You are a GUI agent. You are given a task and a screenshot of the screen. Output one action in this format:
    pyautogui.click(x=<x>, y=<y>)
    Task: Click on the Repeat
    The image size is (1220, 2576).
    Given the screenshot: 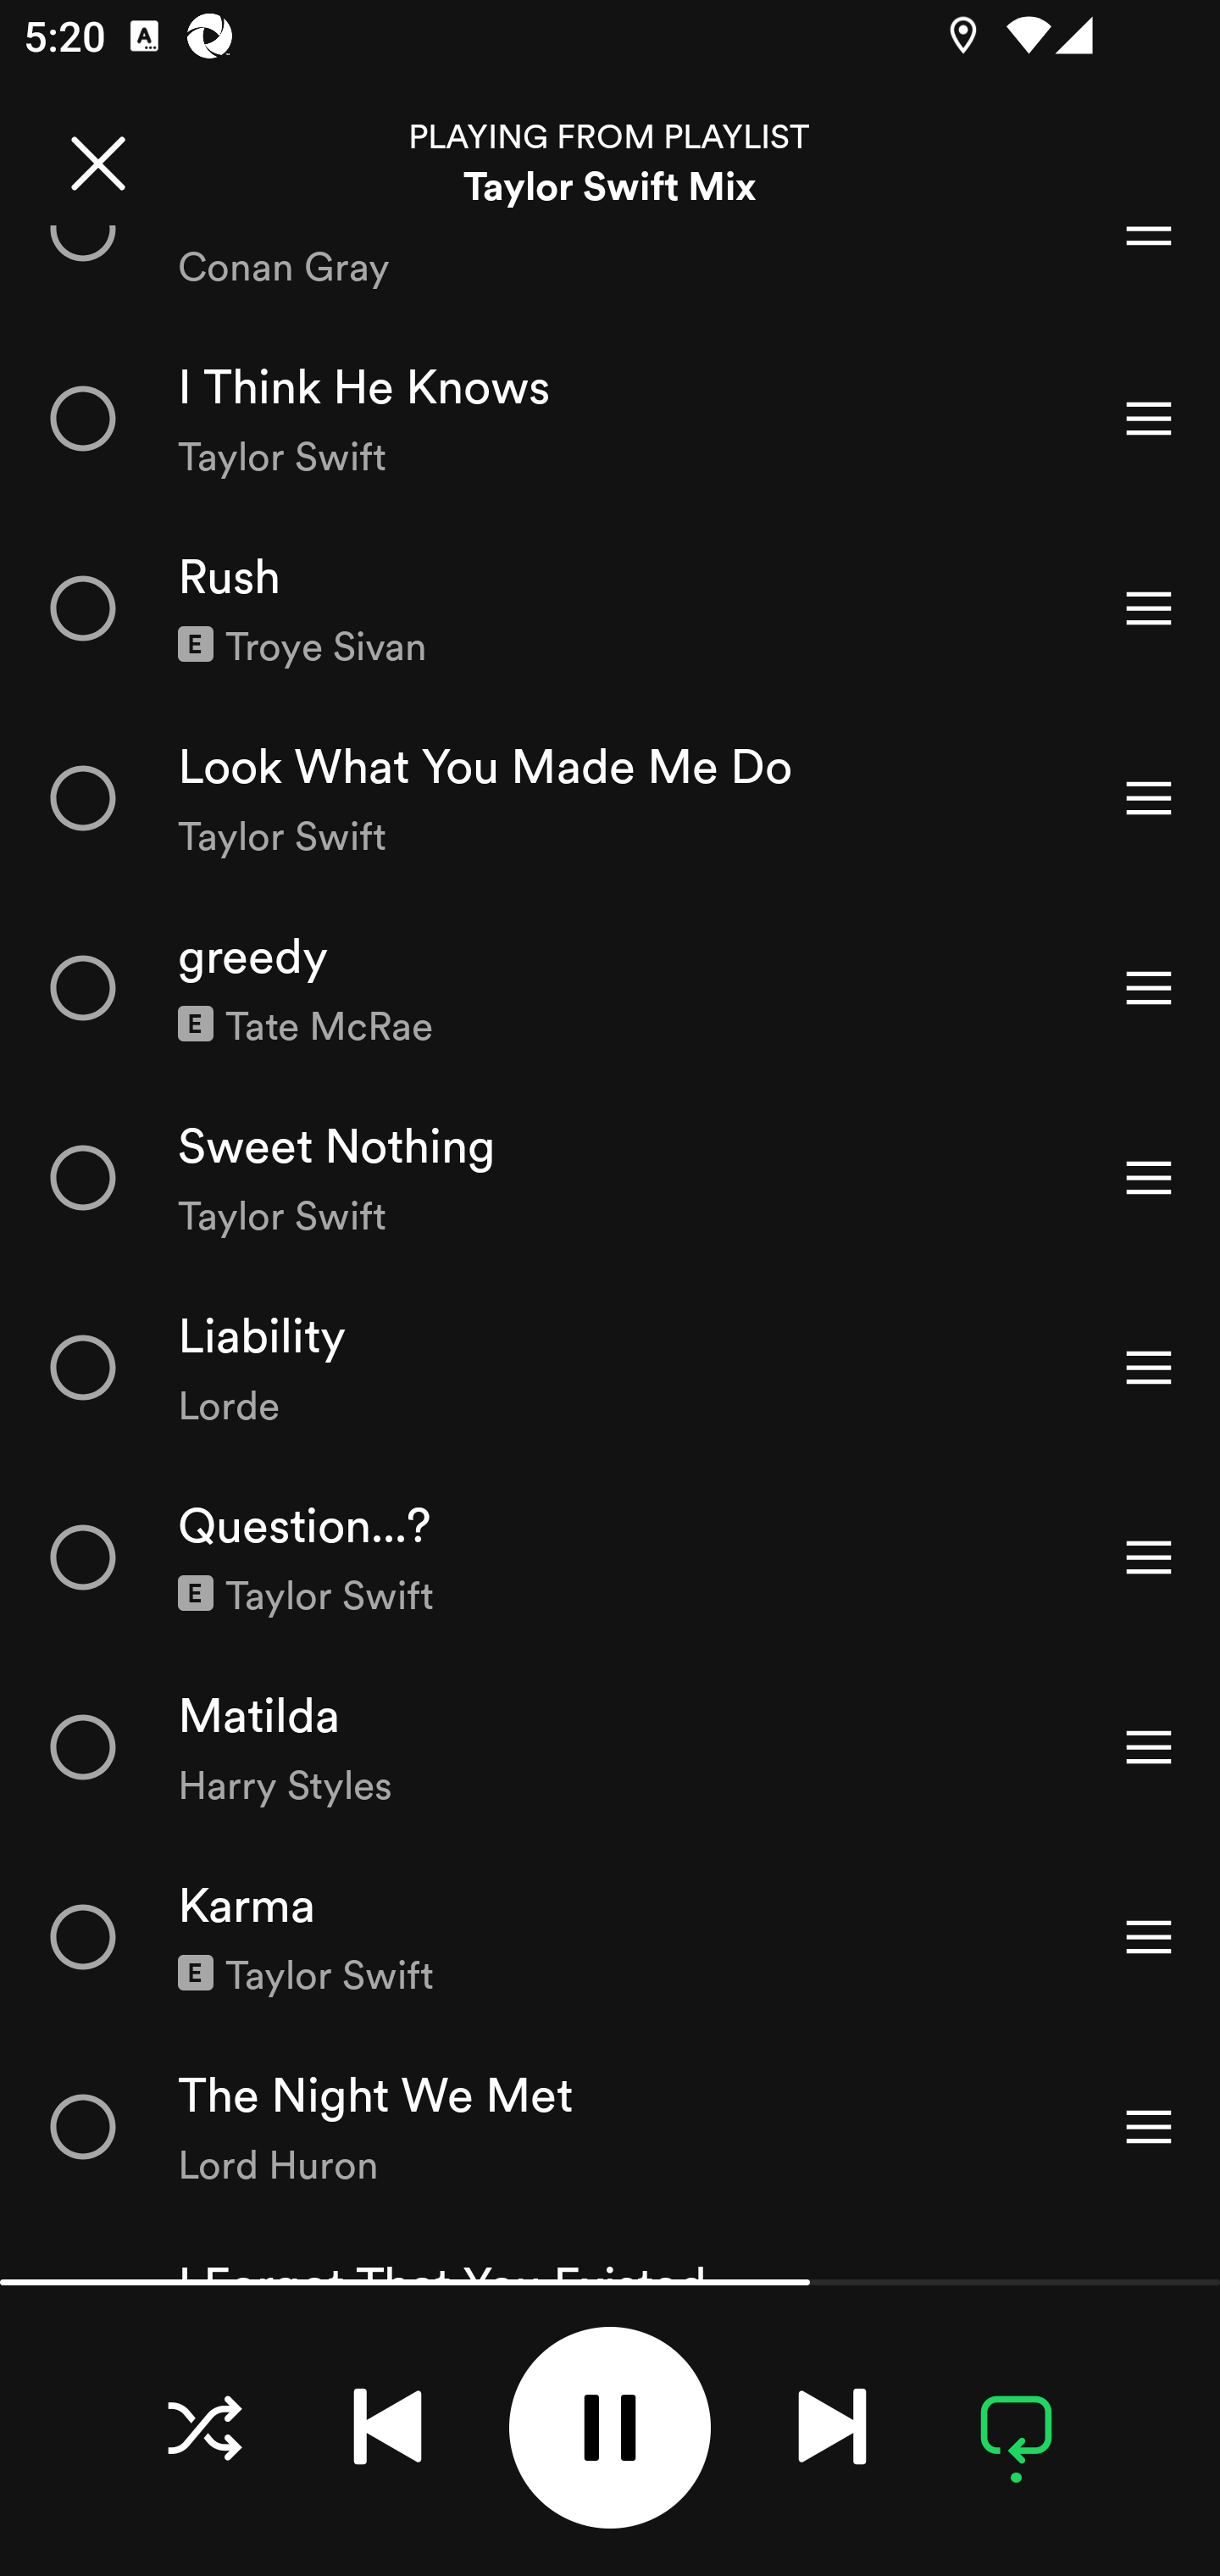 What is the action you would take?
    pyautogui.click(x=1016, y=2427)
    